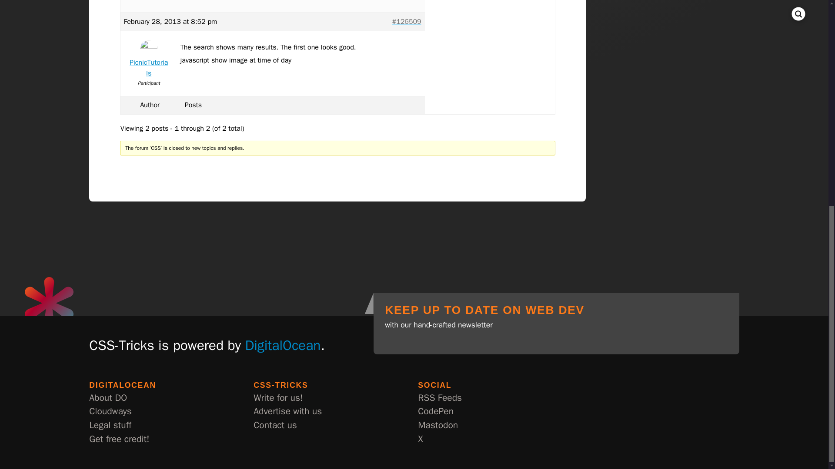 The image size is (835, 469). Describe the element at coordinates (440, 398) in the screenshot. I see `RSS Feeds` at that location.